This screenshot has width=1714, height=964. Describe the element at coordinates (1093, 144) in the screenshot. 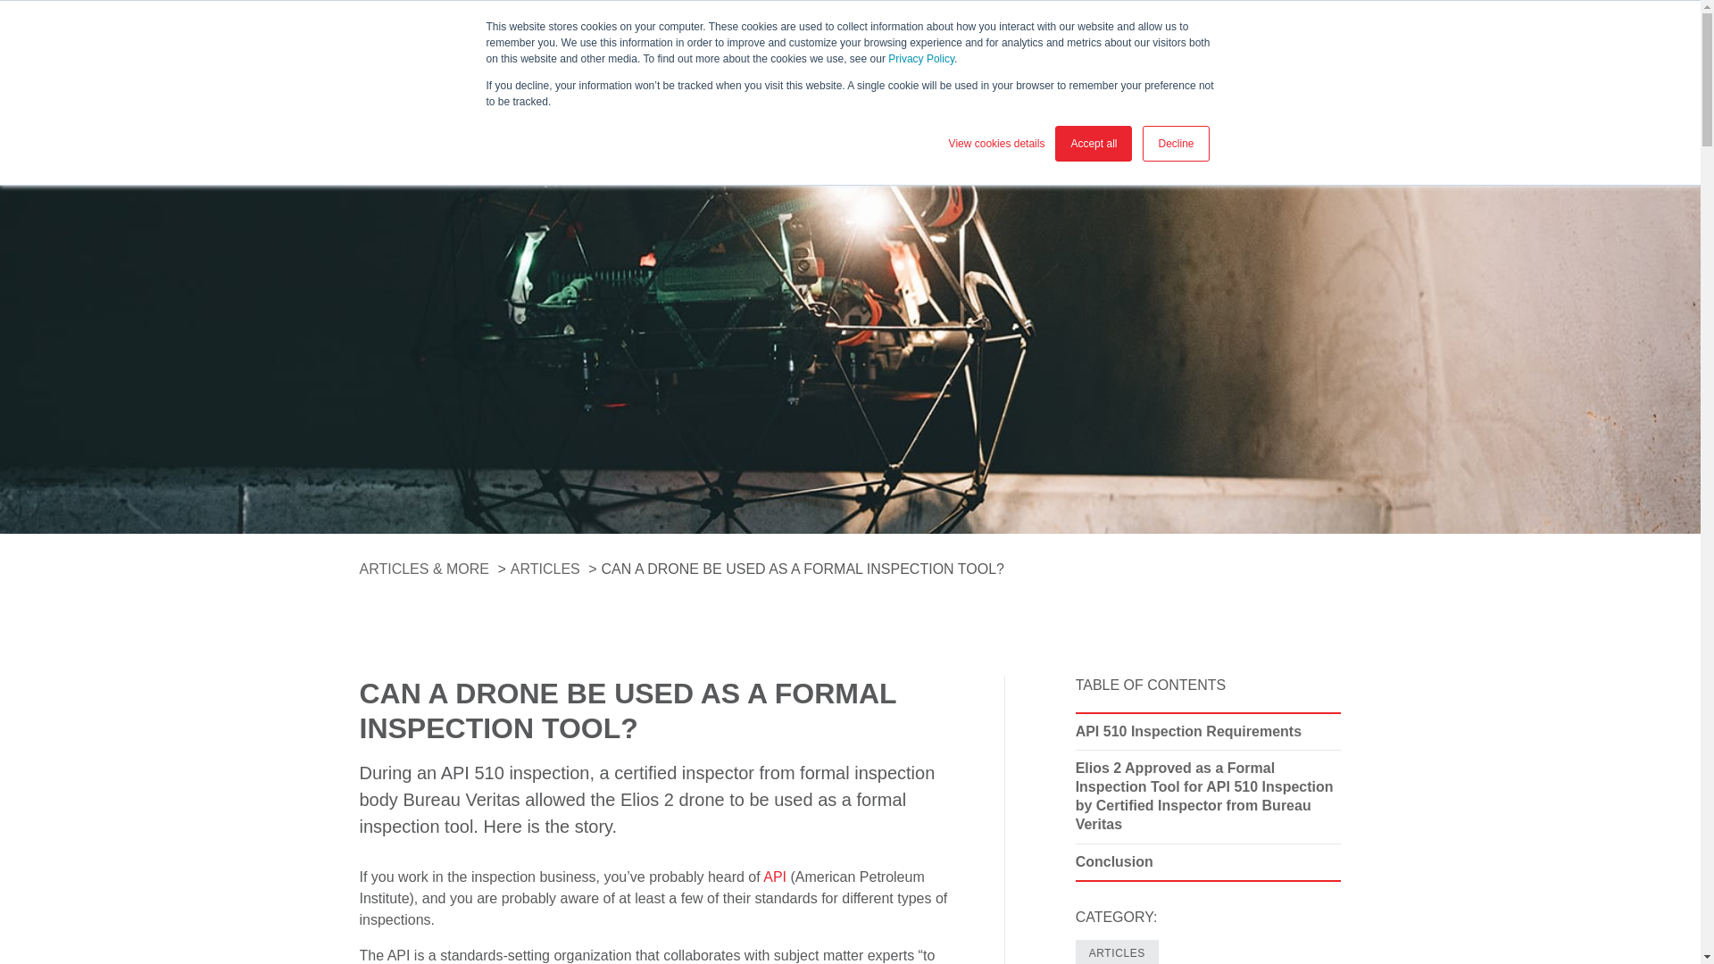

I see `Accept all` at that location.